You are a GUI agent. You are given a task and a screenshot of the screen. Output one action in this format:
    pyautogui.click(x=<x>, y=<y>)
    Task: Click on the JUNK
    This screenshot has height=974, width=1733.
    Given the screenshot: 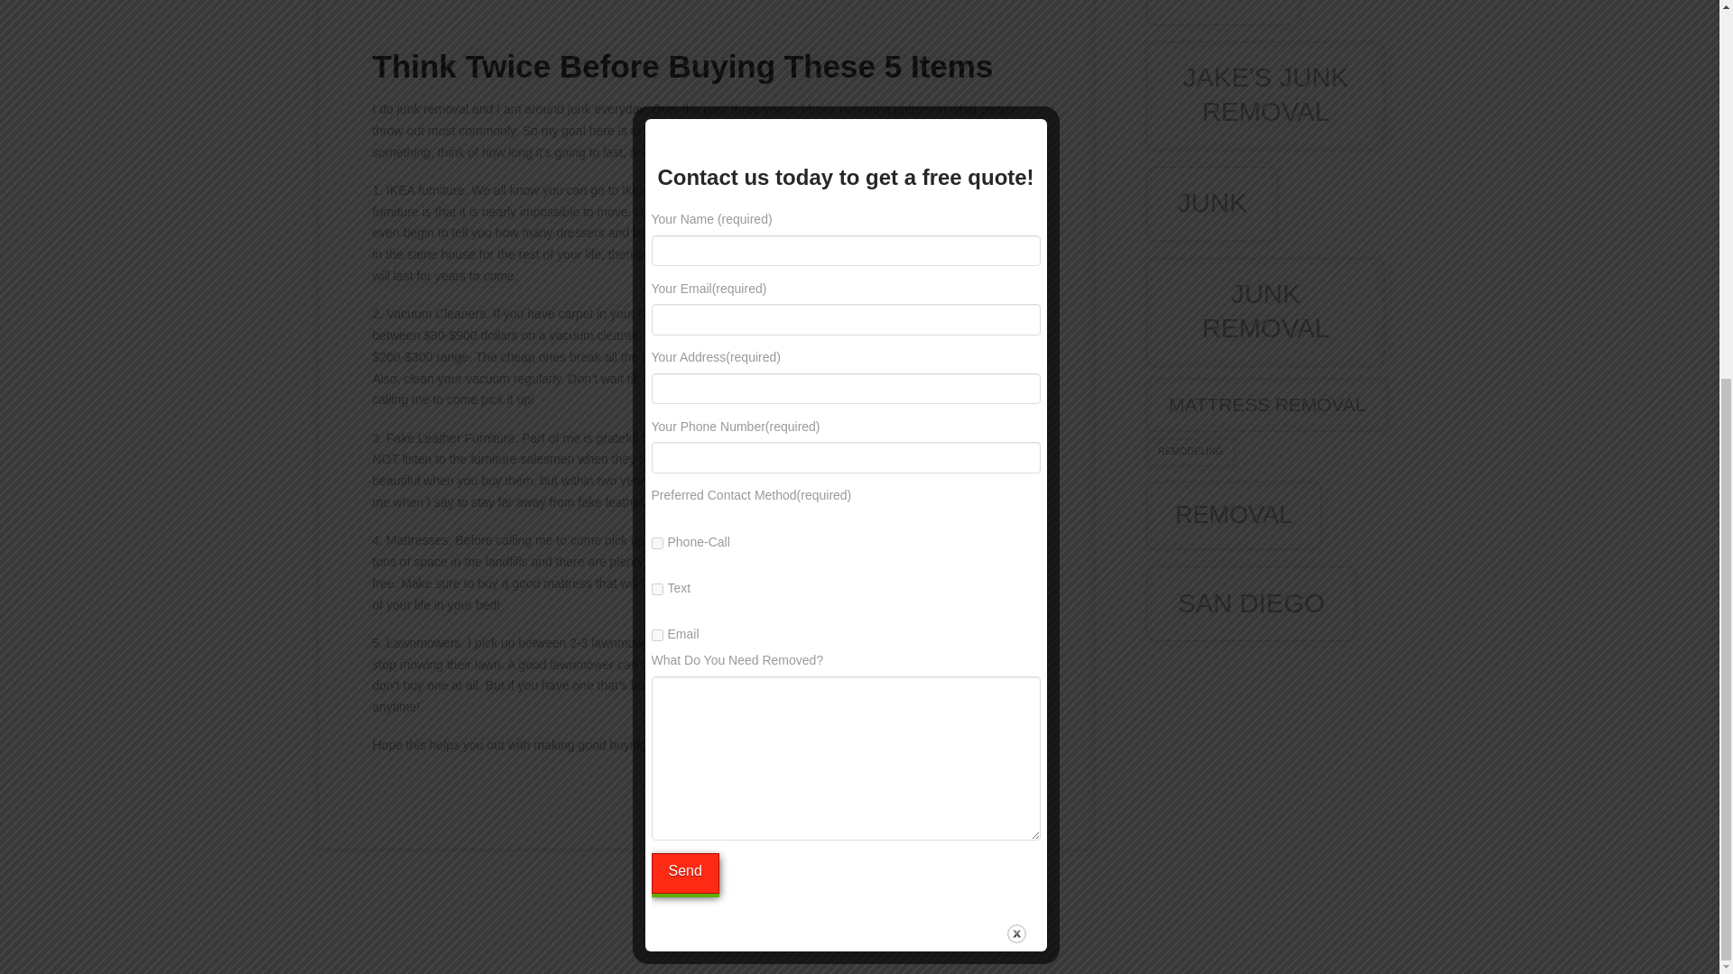 What is the action you would take?
    pyautogui.click(x=1211, y=204)
    